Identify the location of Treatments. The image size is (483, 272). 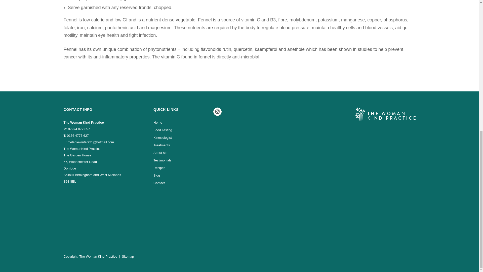
(180, 145).